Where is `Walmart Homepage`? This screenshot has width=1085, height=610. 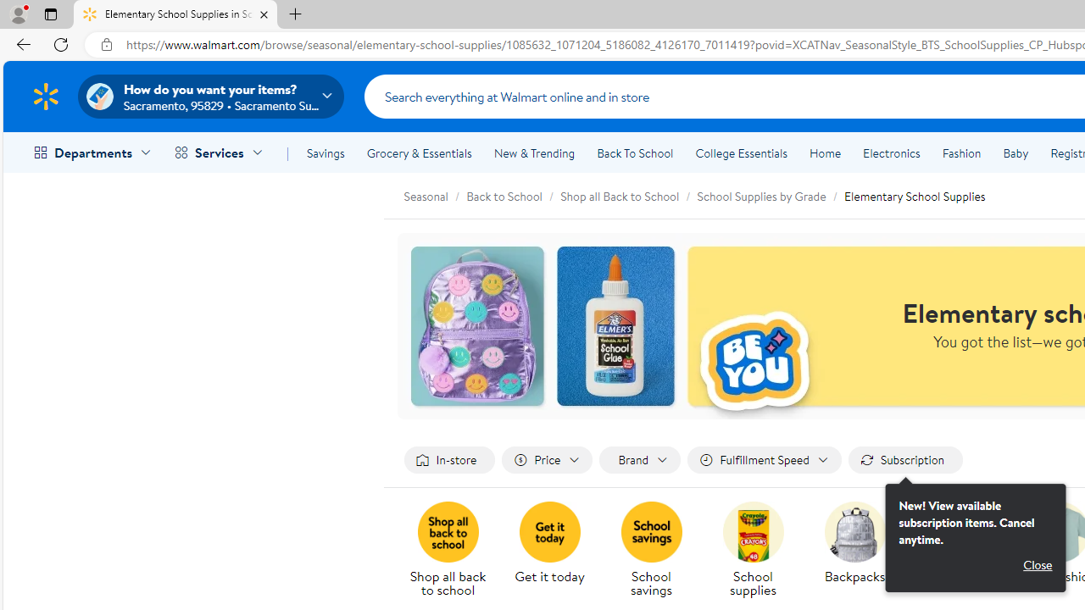
Walmart Homepage is located at coordinates (46, 96).